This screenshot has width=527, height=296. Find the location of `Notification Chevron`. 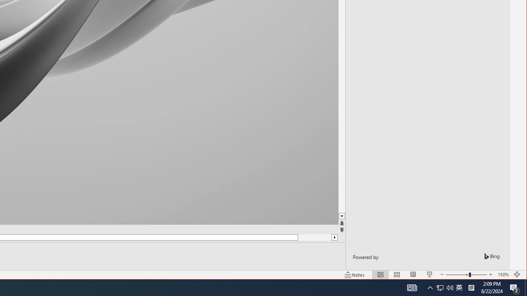

Notification Chevron is located at coordinates (430, 288).